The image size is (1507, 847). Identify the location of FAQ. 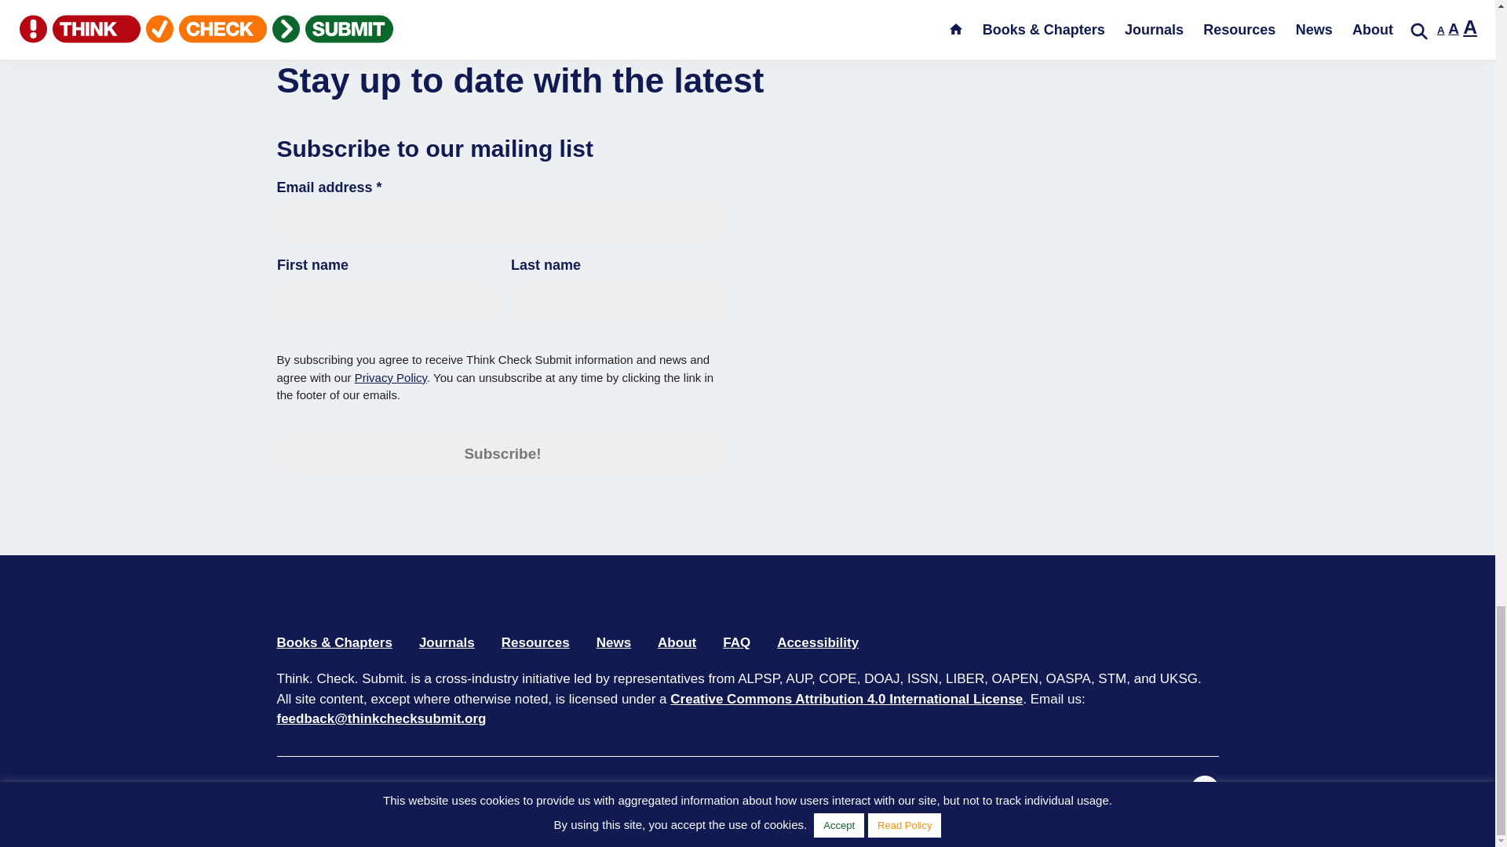
(736, 642).